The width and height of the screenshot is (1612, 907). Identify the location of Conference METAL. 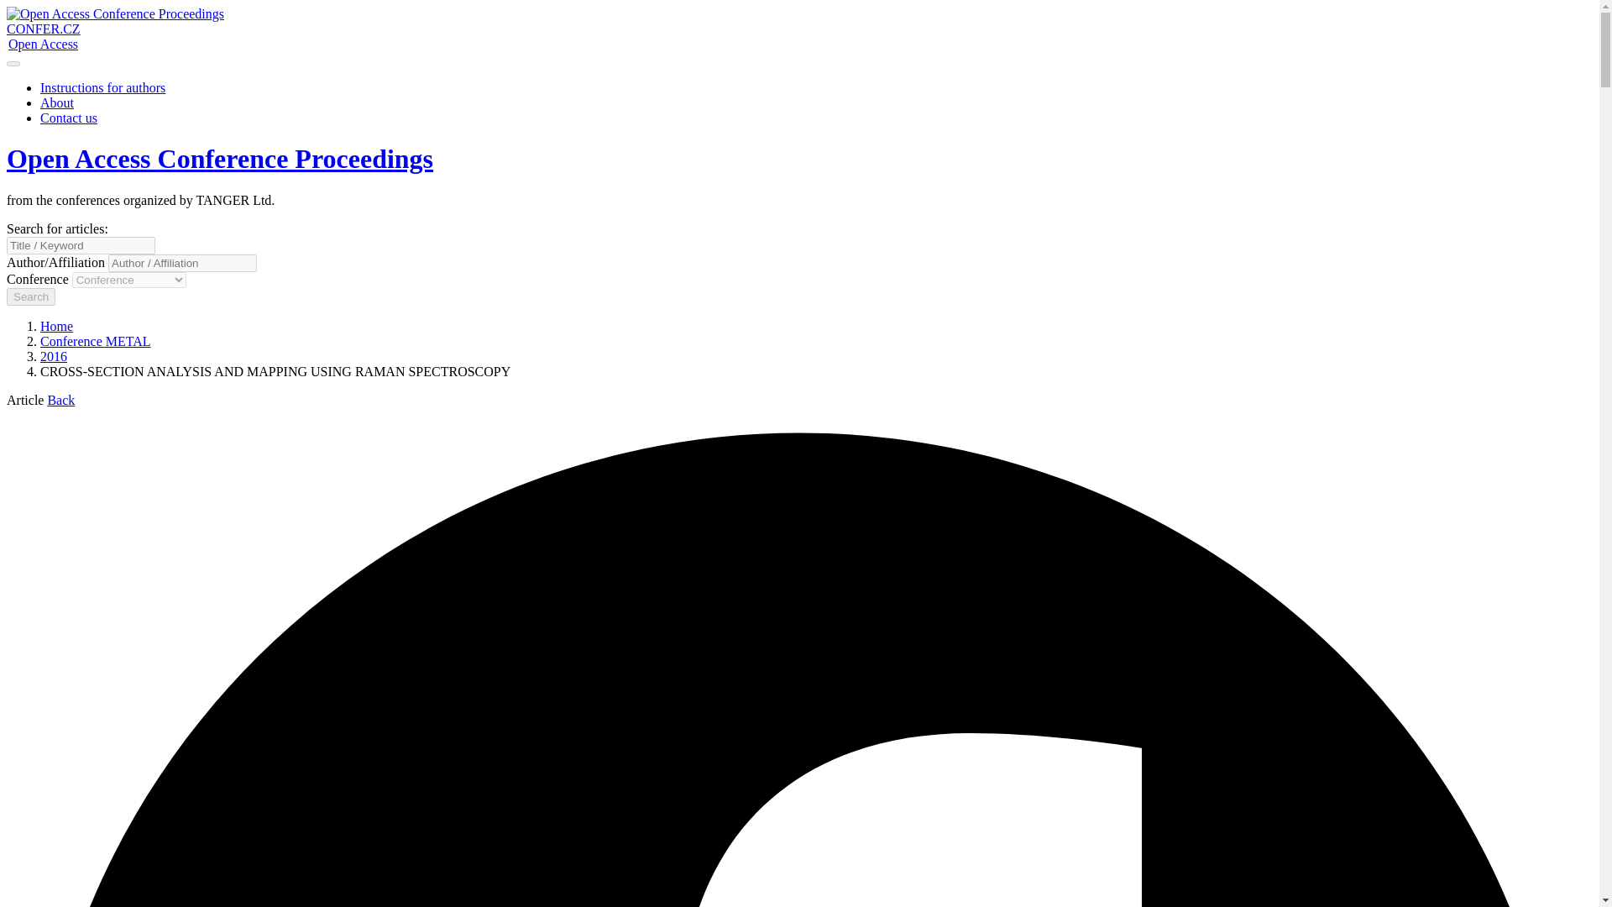
(96, 341).